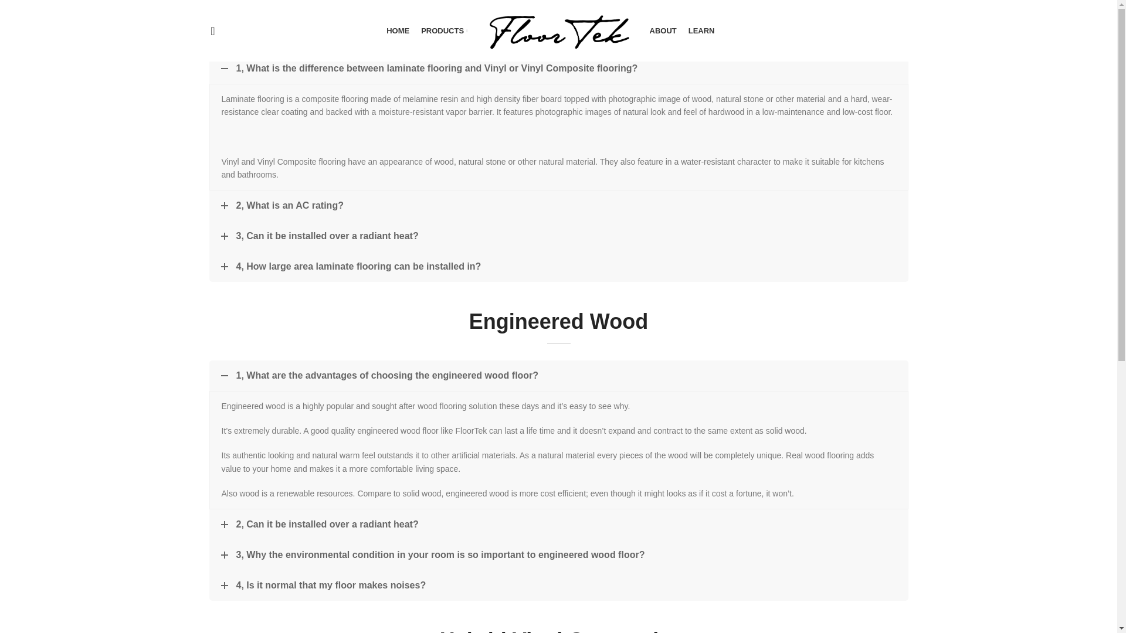 The image size is (1126, 633). Describe the element at coordinates (701, 30) in the screenshot. I see `LEARN` at that location.